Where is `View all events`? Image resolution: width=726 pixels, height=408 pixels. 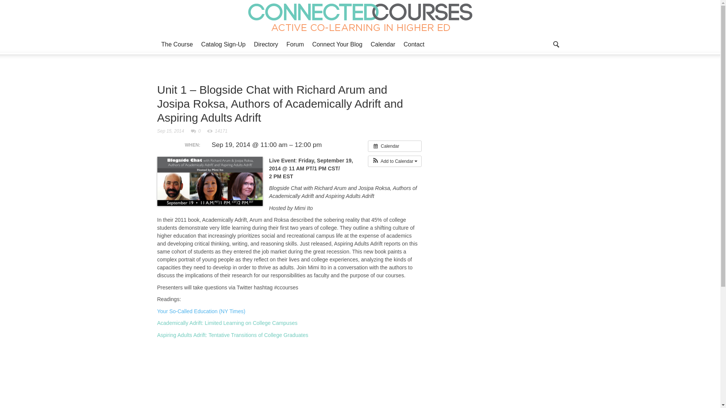 View all events is located at coordinates (395, 146).